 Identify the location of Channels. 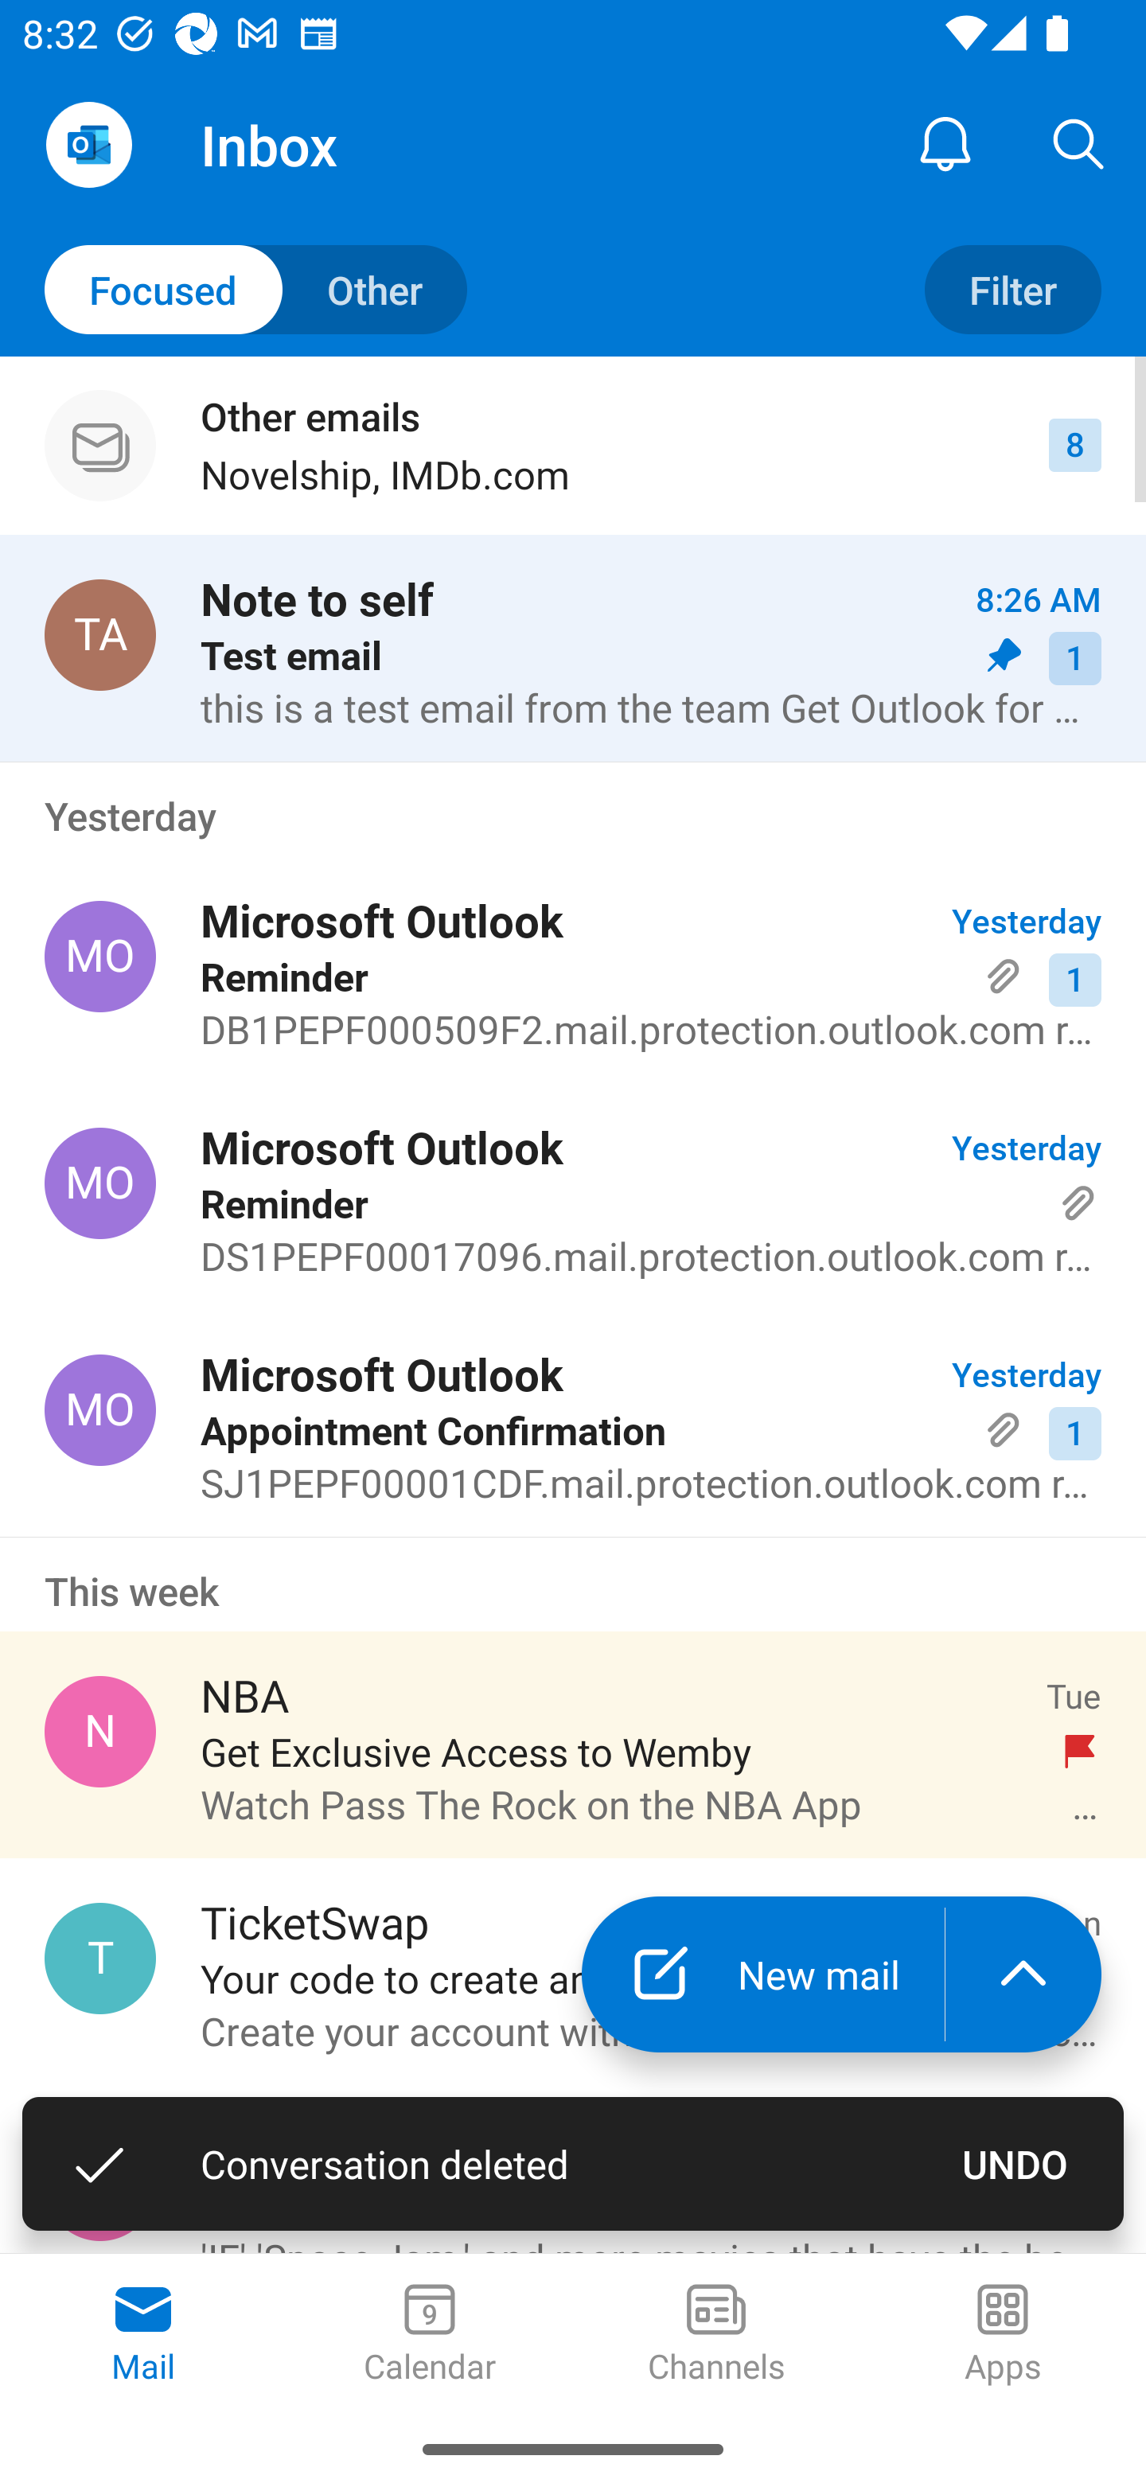
(716, 2335).